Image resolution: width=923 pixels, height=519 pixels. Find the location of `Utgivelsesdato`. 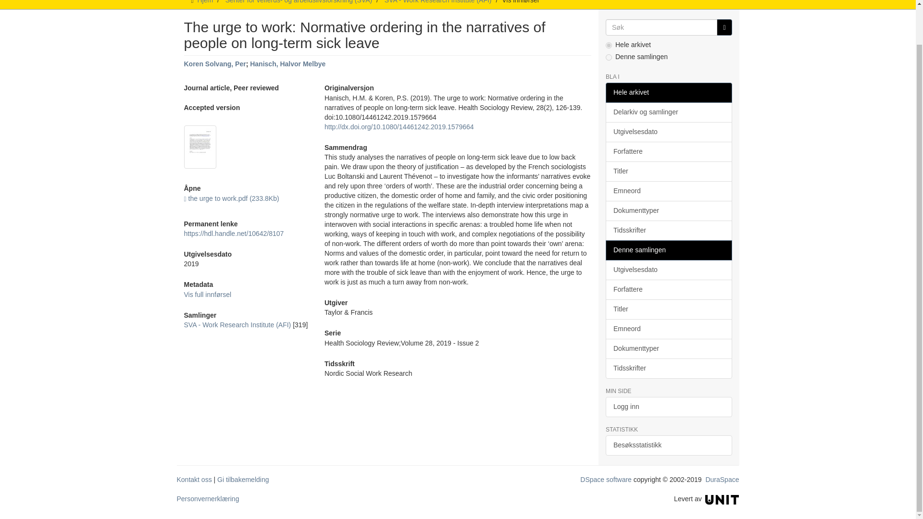

Utgivelsesdato is located at coordinates (668, 132).